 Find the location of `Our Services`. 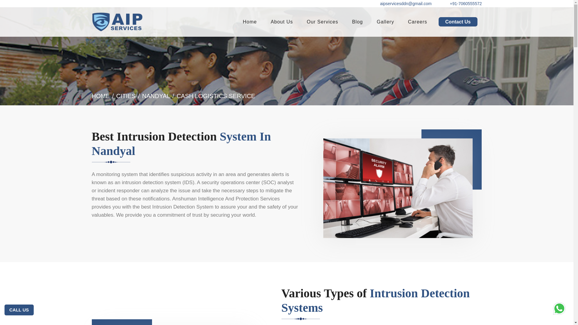

Our Services is located at coordinates (322, 21).